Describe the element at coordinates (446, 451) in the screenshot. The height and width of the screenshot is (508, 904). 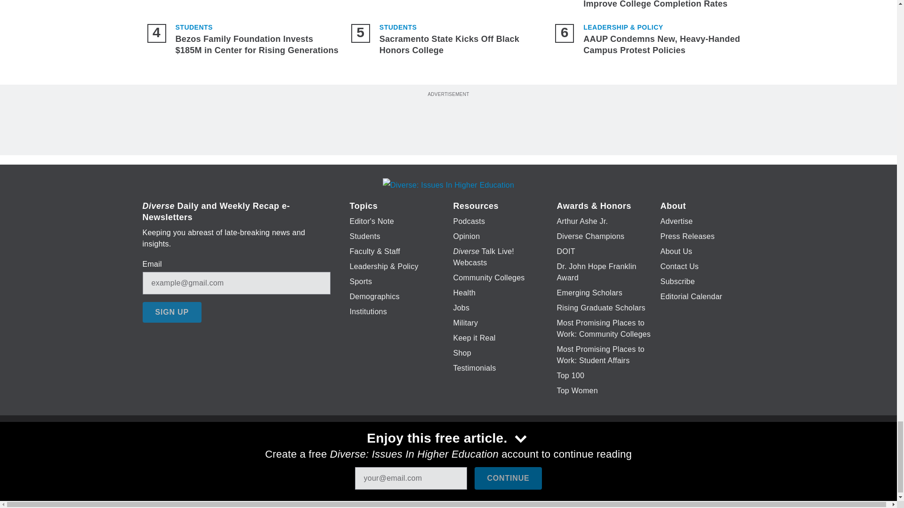
I see `LinkedIn icon` at that location.